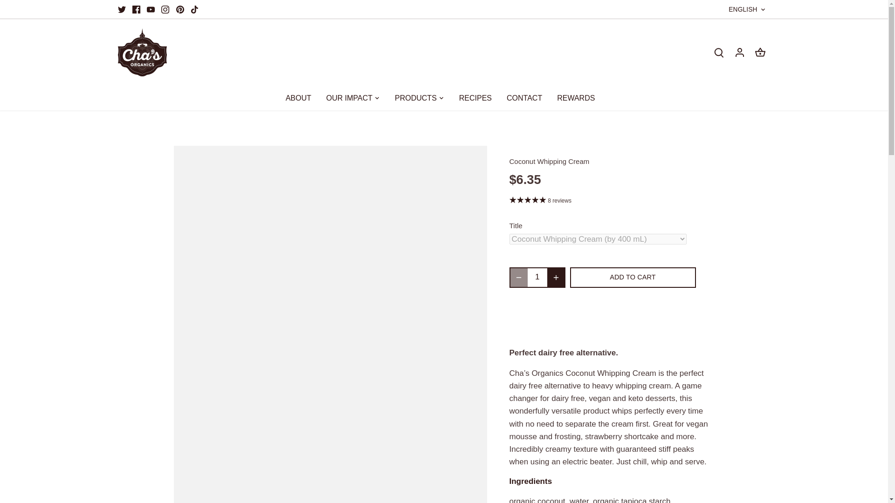 The width and height of the screenshot is (895, 503). Describe the element at coordinates (136, 9) in the screenshot. I see `Facebook` at that location.